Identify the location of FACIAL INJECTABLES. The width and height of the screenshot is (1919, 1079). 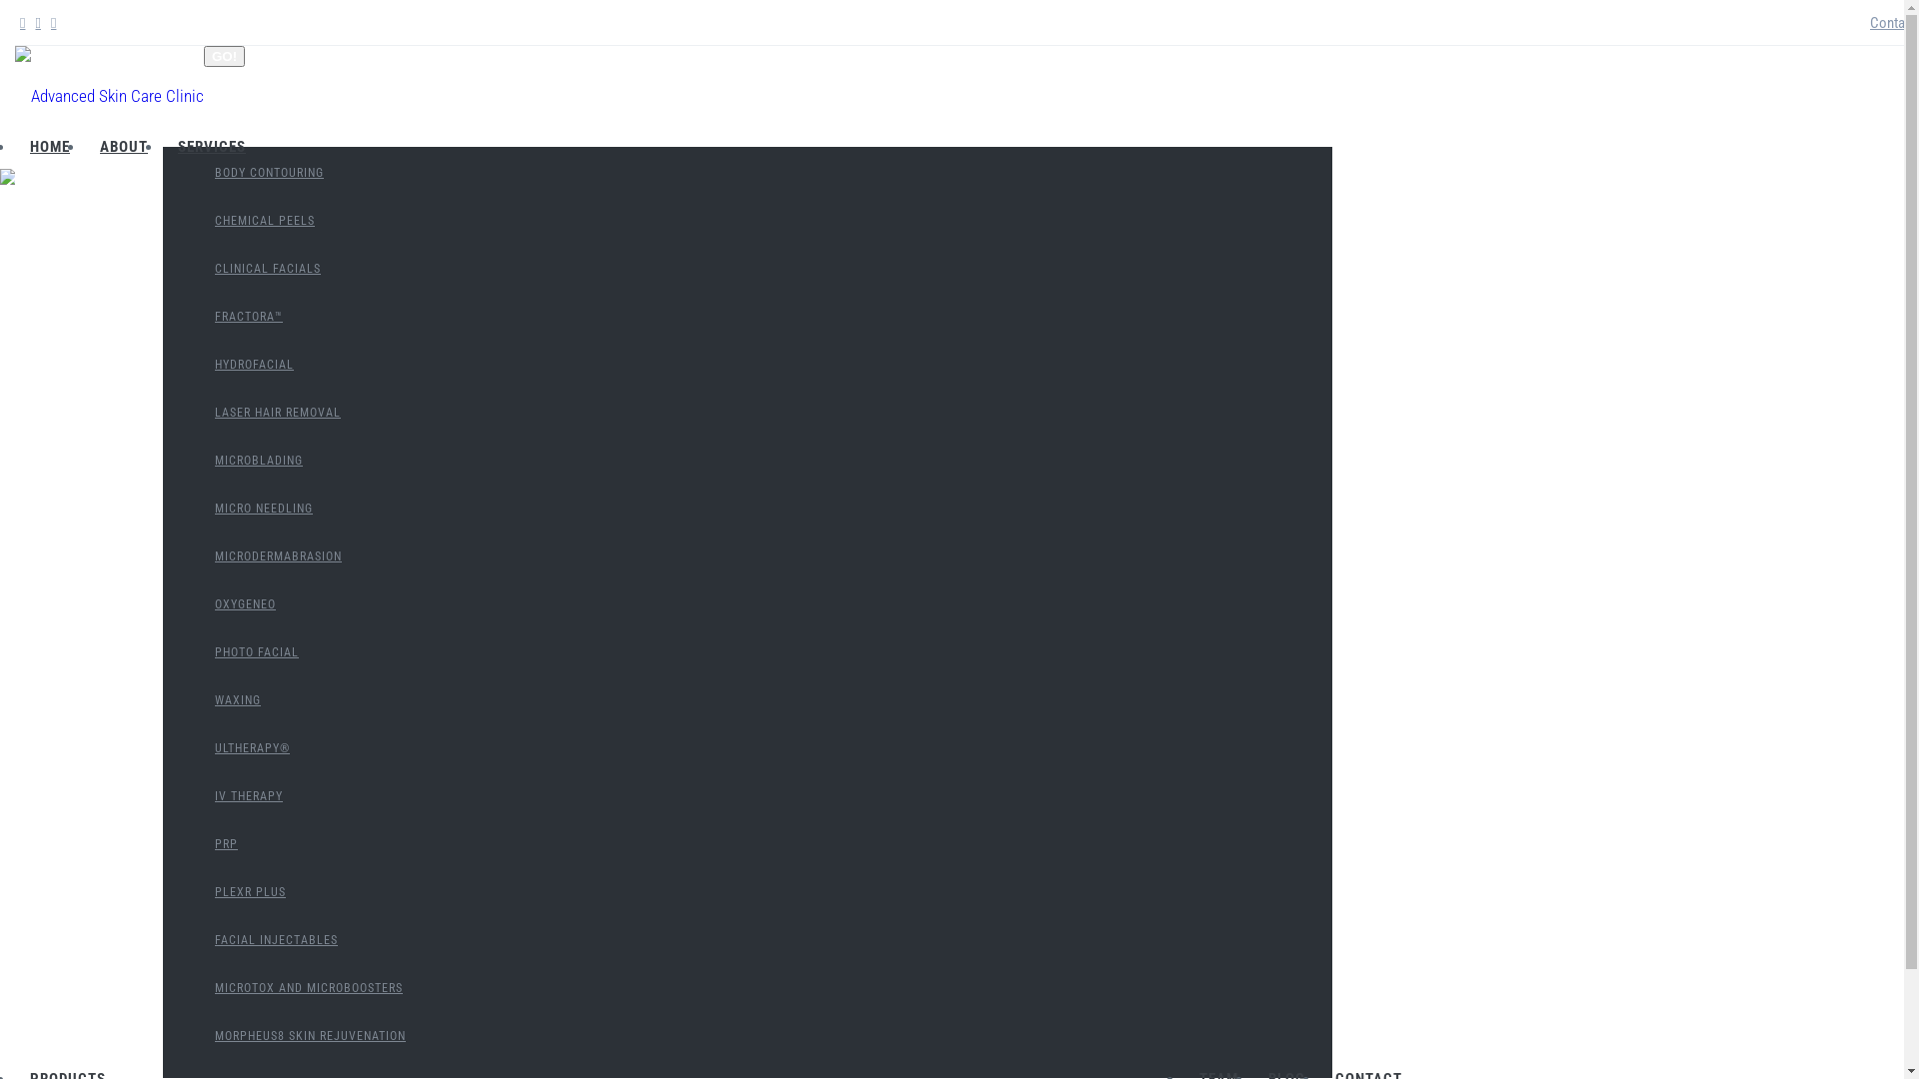
(276, 940).